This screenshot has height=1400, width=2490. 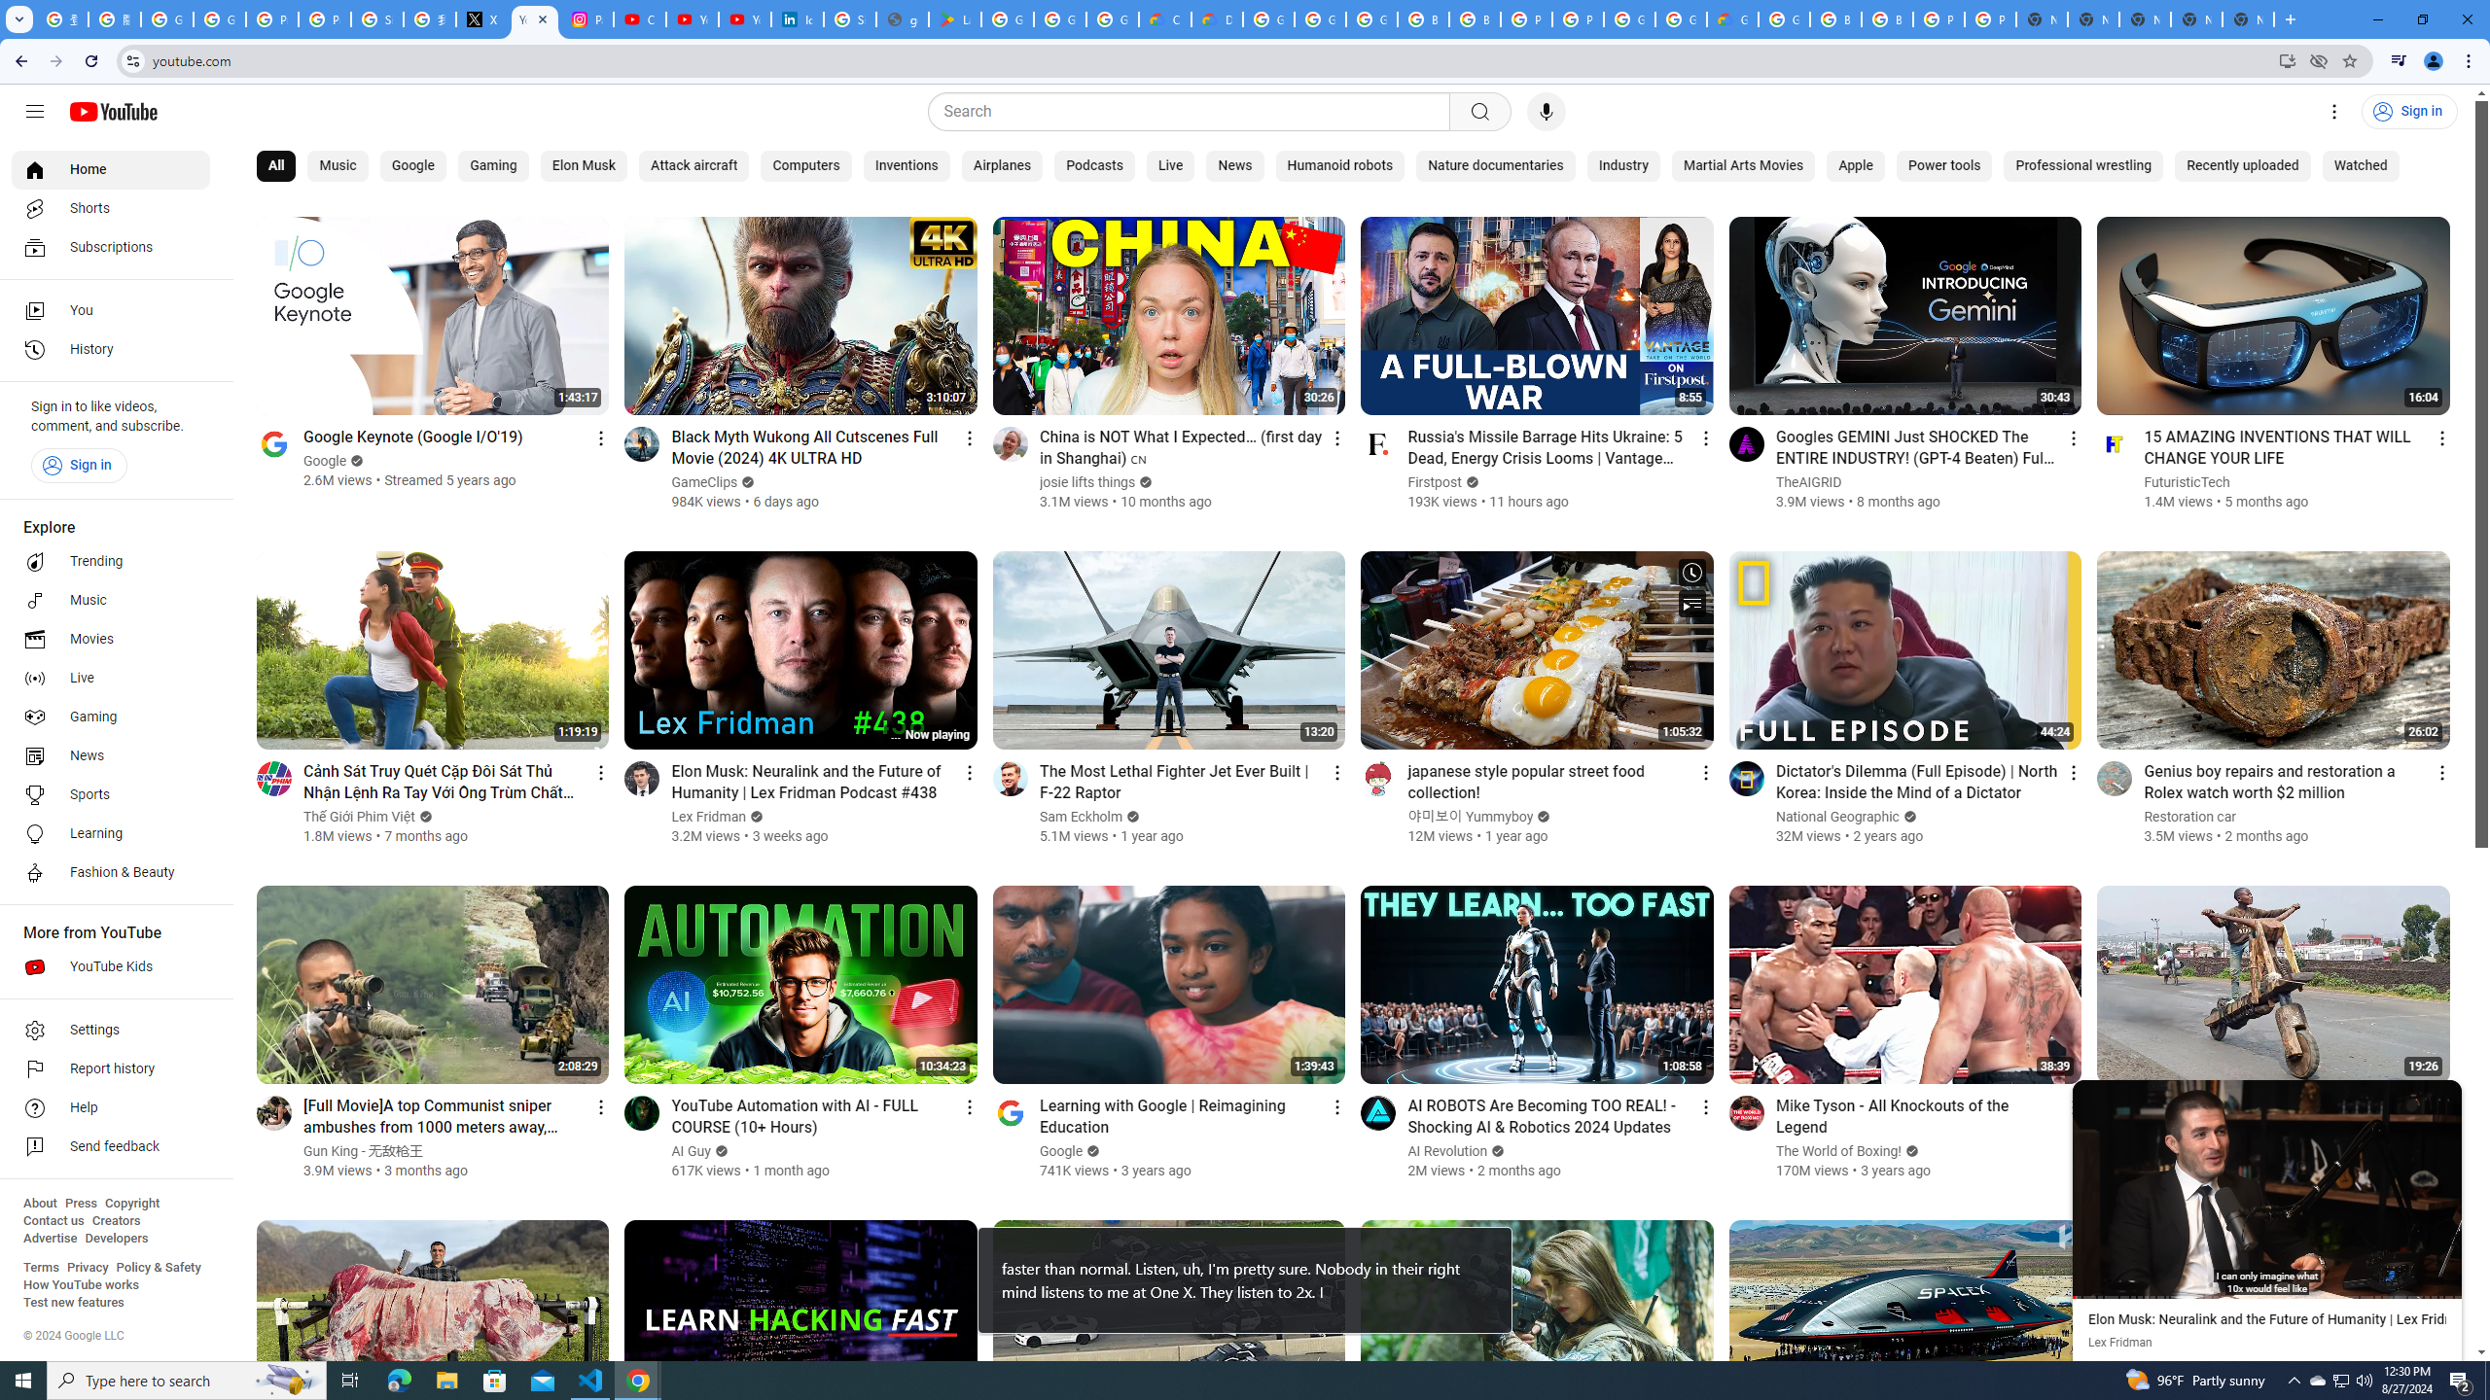 What do you see at coordinates (74, 1303) in the screenshot?
I see `Test new features` at bounding box center [74, 1303].